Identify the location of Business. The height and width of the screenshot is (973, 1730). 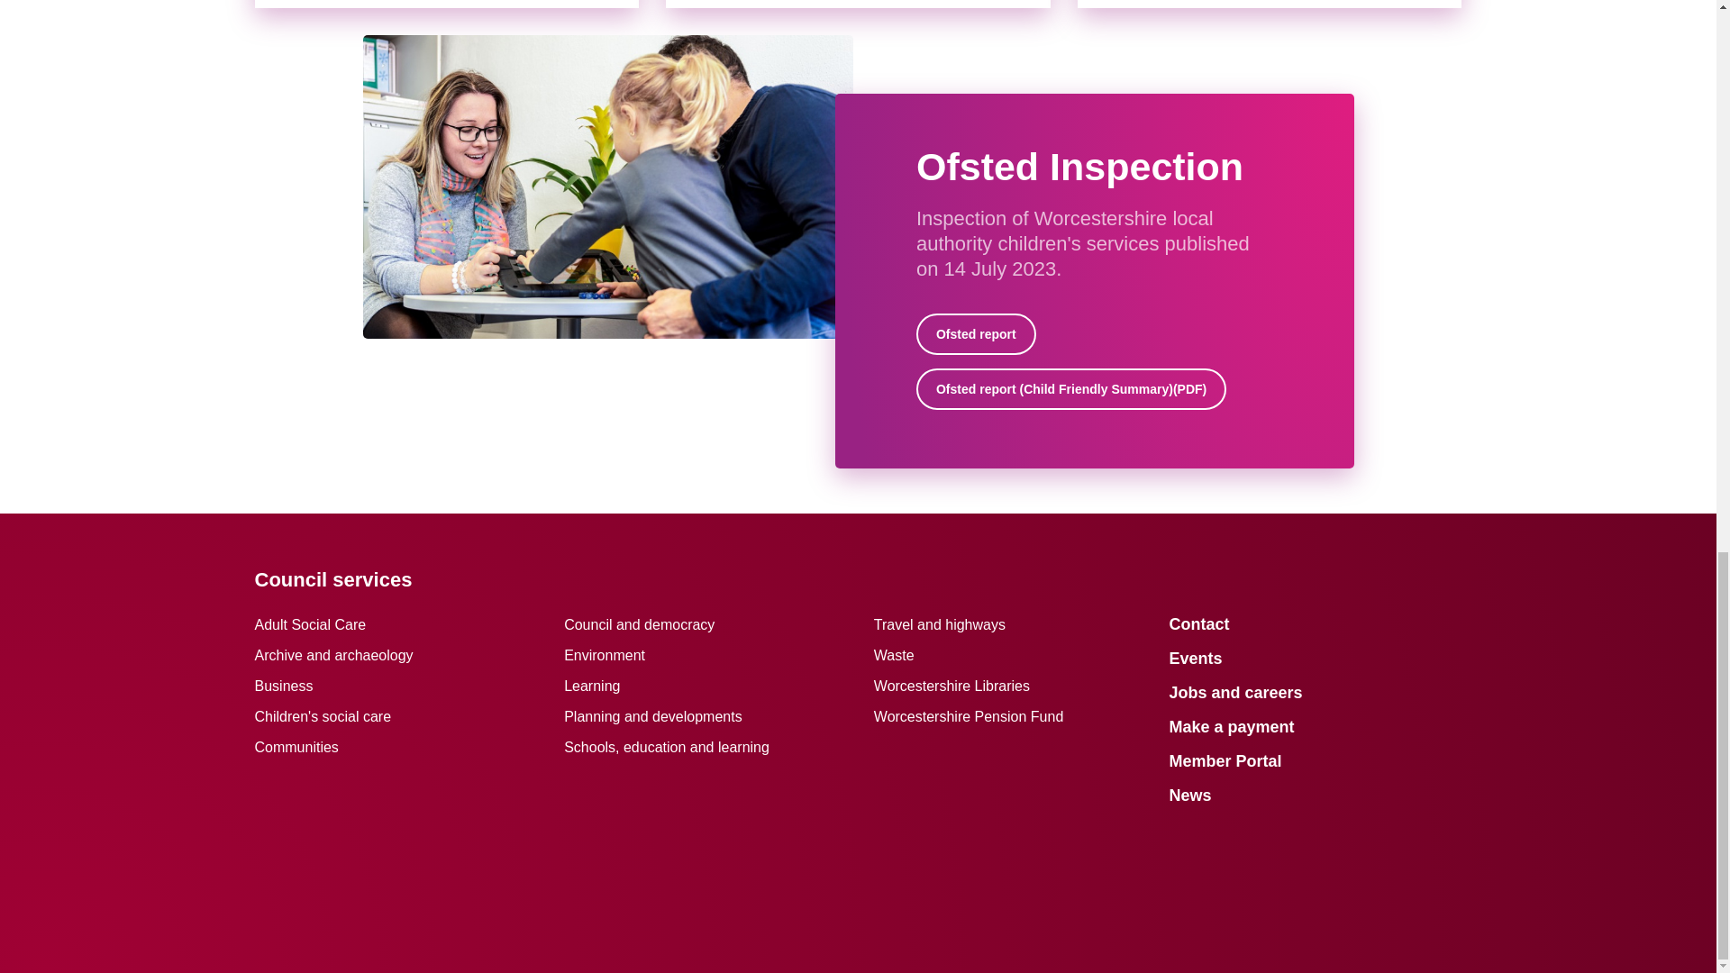
(283, 686).